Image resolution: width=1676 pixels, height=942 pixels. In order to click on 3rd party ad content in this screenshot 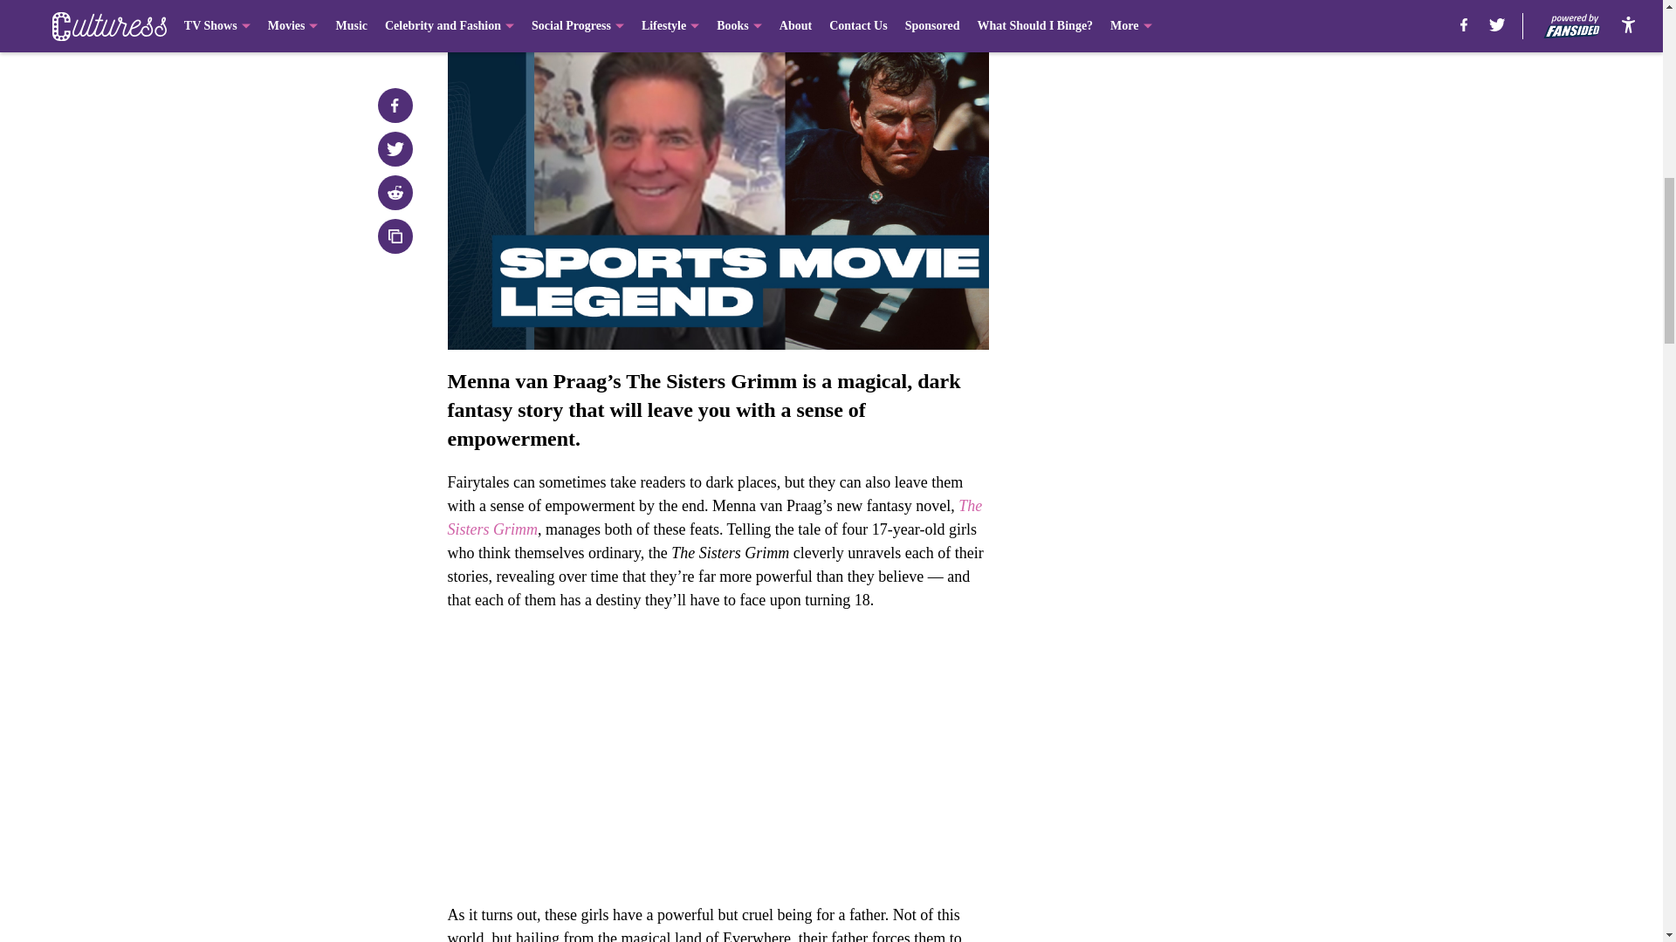, I will do `click(1206, 406)`.